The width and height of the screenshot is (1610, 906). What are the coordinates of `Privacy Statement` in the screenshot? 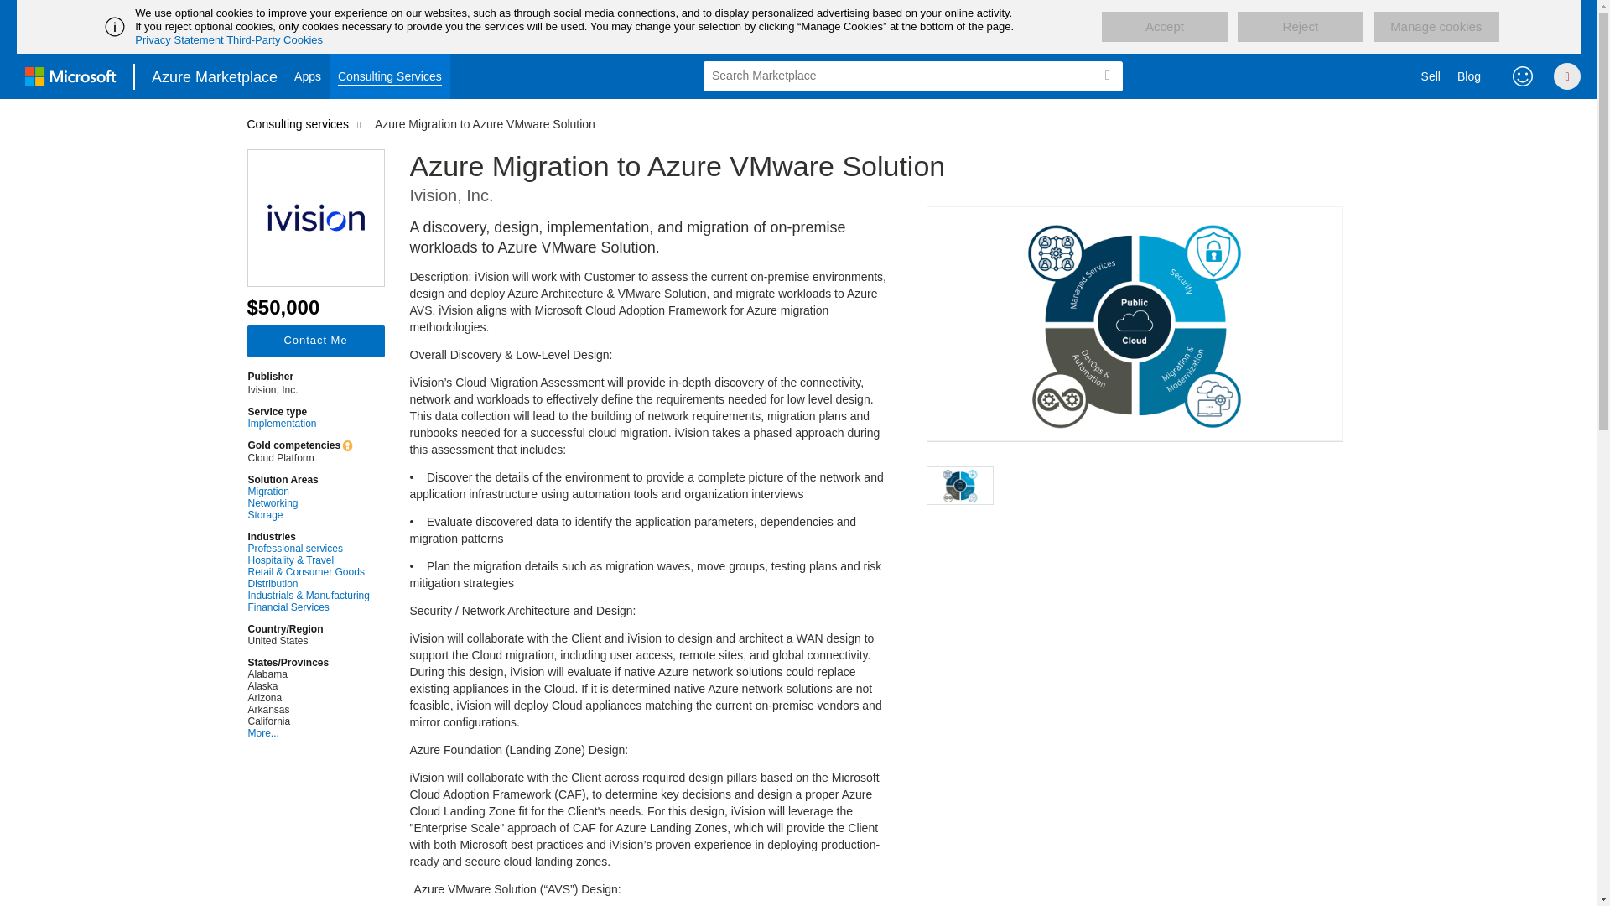 It's located at (179, 39).